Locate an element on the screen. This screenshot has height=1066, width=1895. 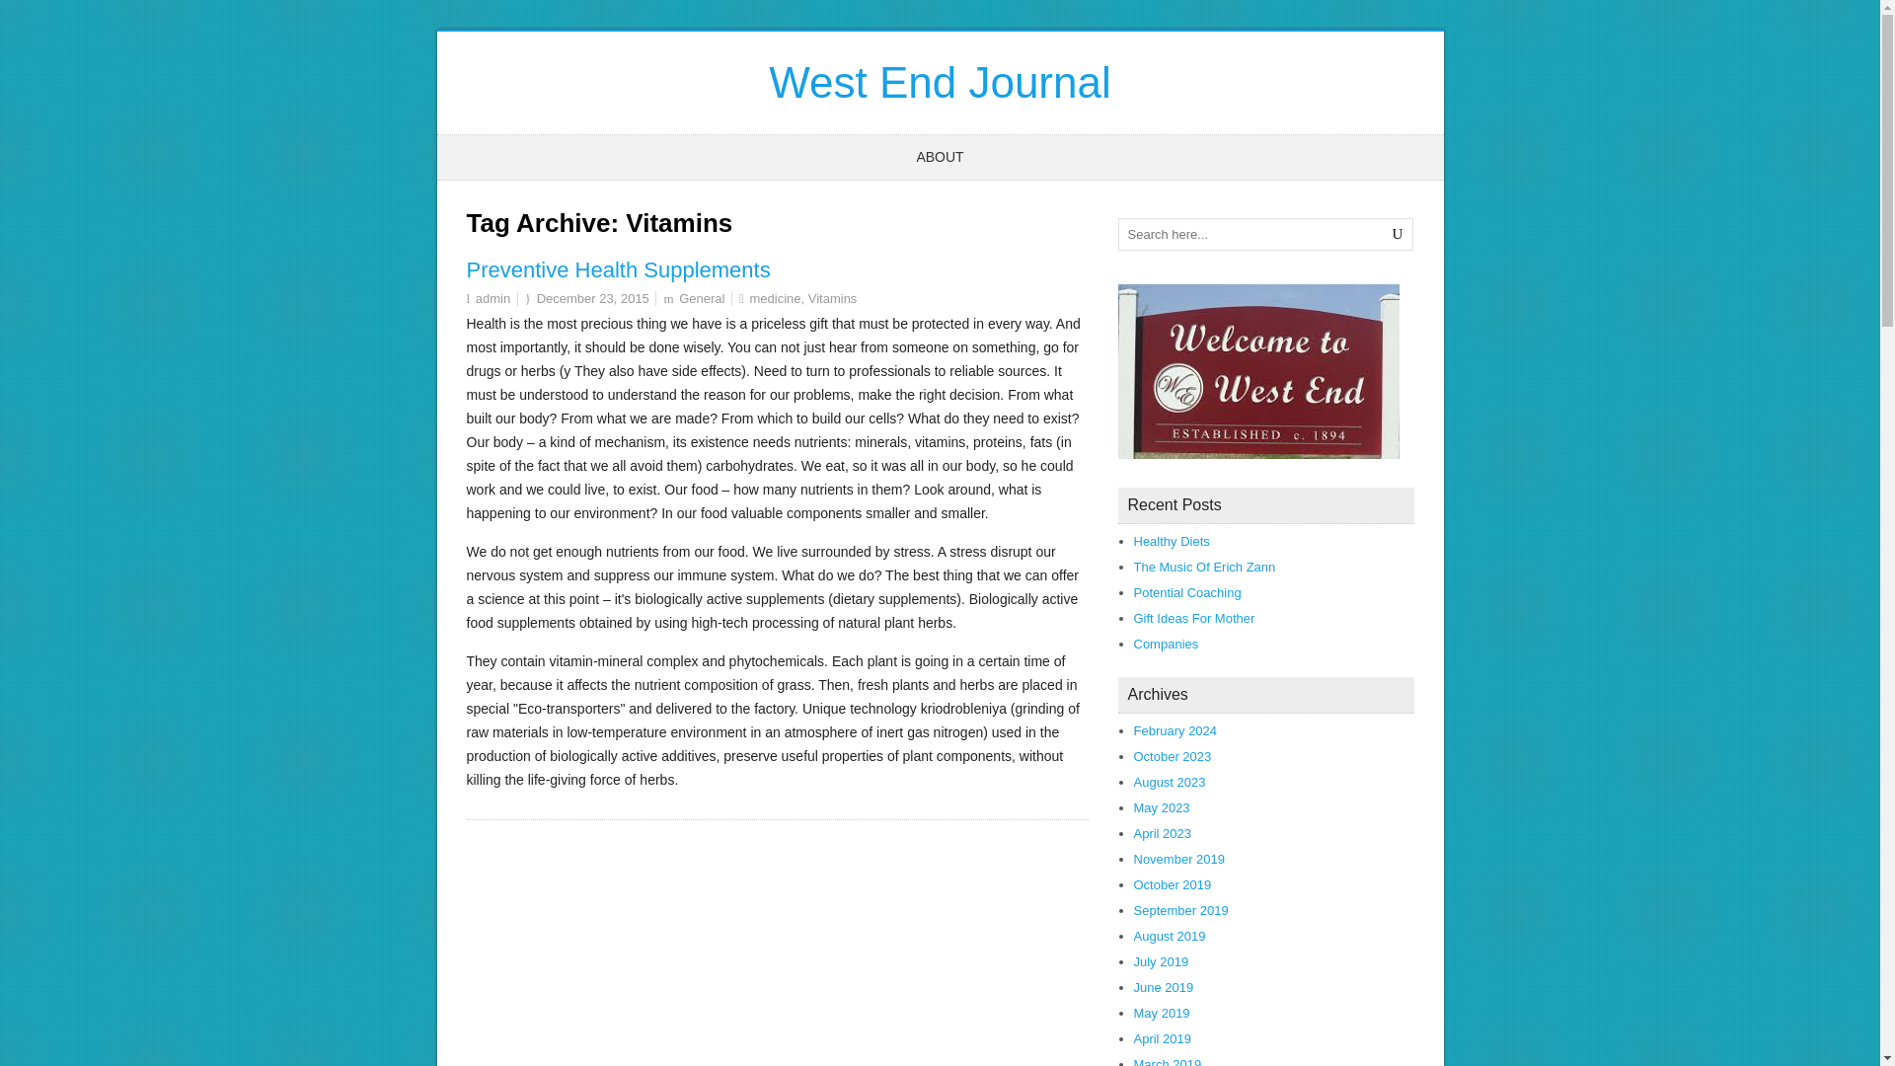
General is located at coordinates (701, 298).